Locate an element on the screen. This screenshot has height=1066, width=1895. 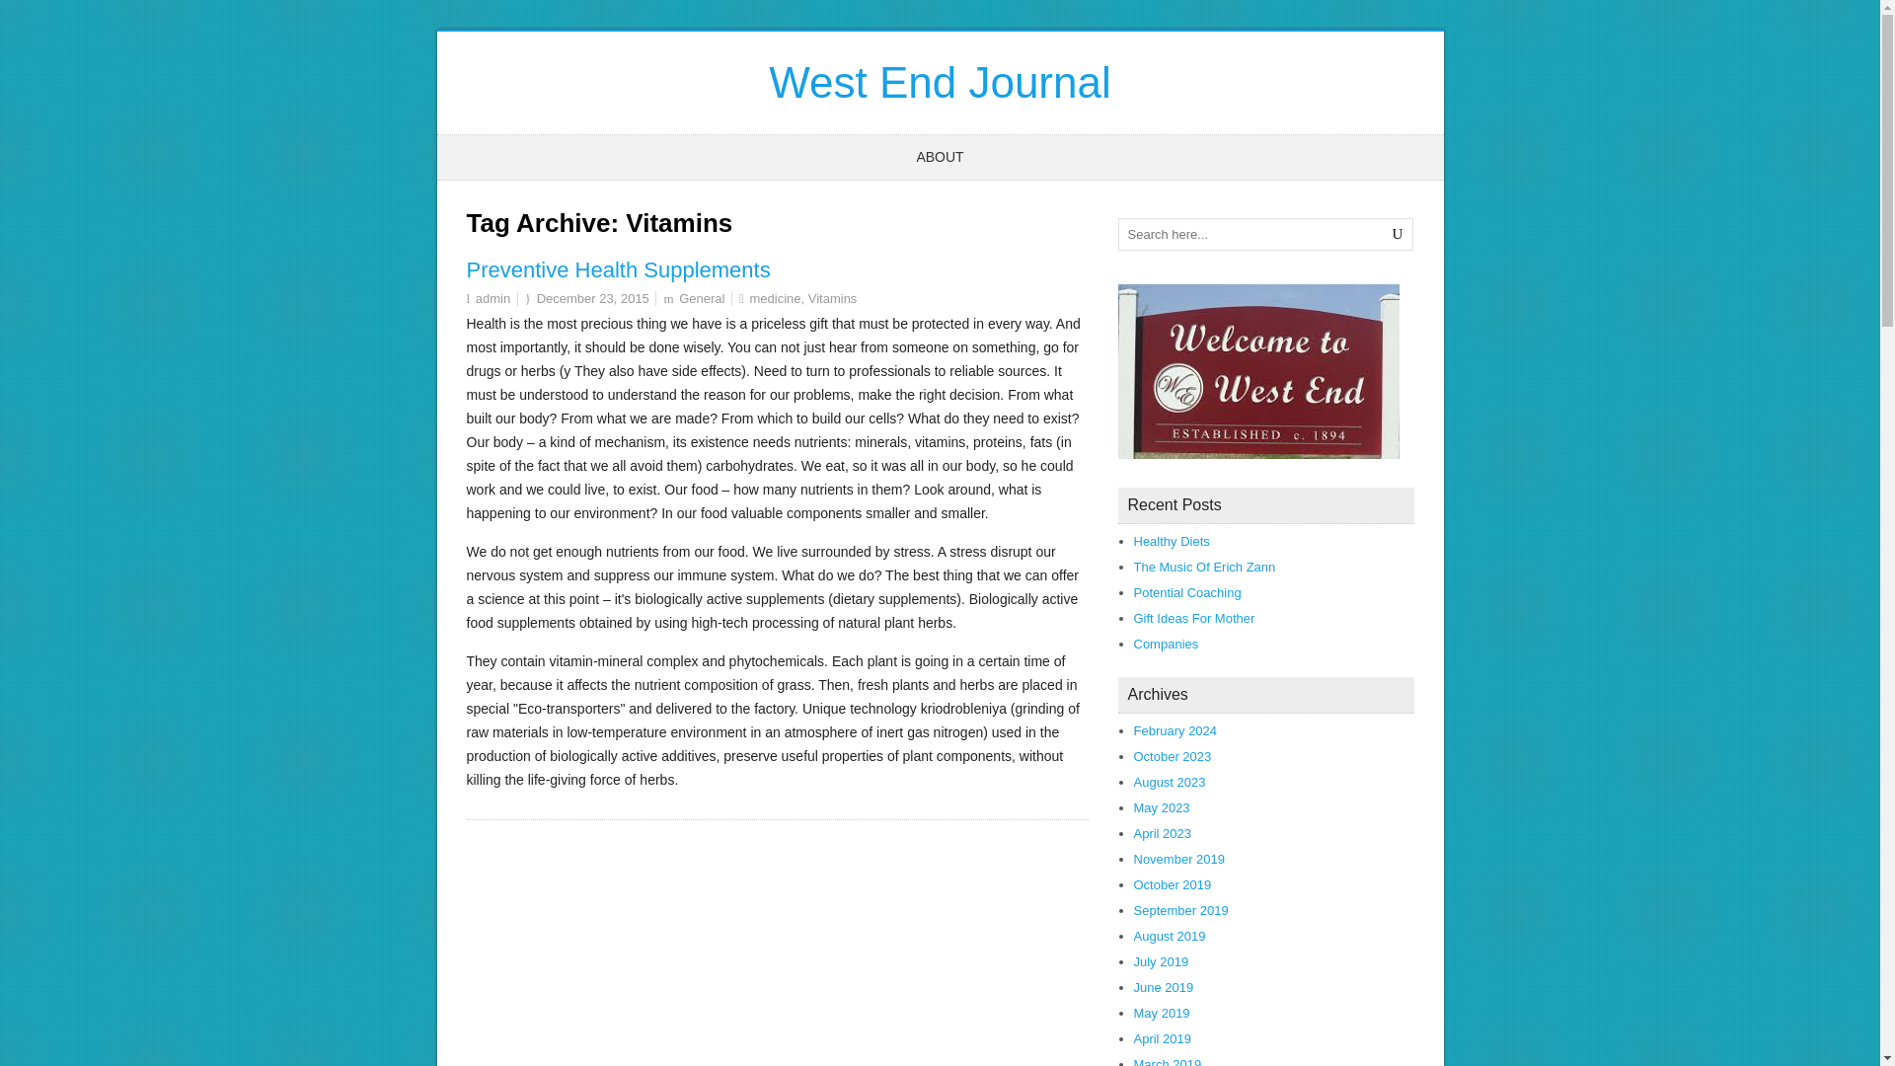
General is located at coordinates (701, 298).